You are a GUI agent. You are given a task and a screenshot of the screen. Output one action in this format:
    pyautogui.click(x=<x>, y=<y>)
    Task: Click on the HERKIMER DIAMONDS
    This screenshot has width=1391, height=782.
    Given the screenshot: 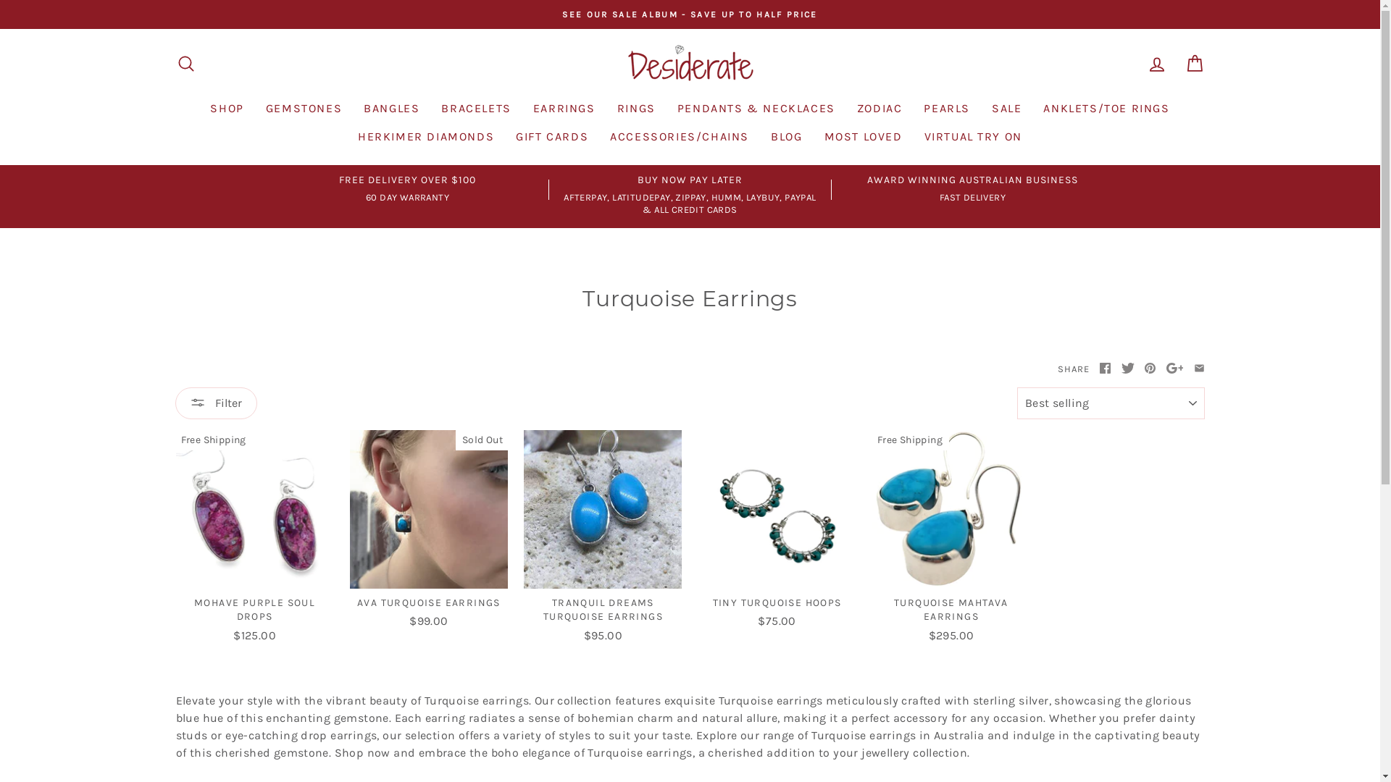 What is the action you would take?
    pyautogui.click(x=426, y=136)
    